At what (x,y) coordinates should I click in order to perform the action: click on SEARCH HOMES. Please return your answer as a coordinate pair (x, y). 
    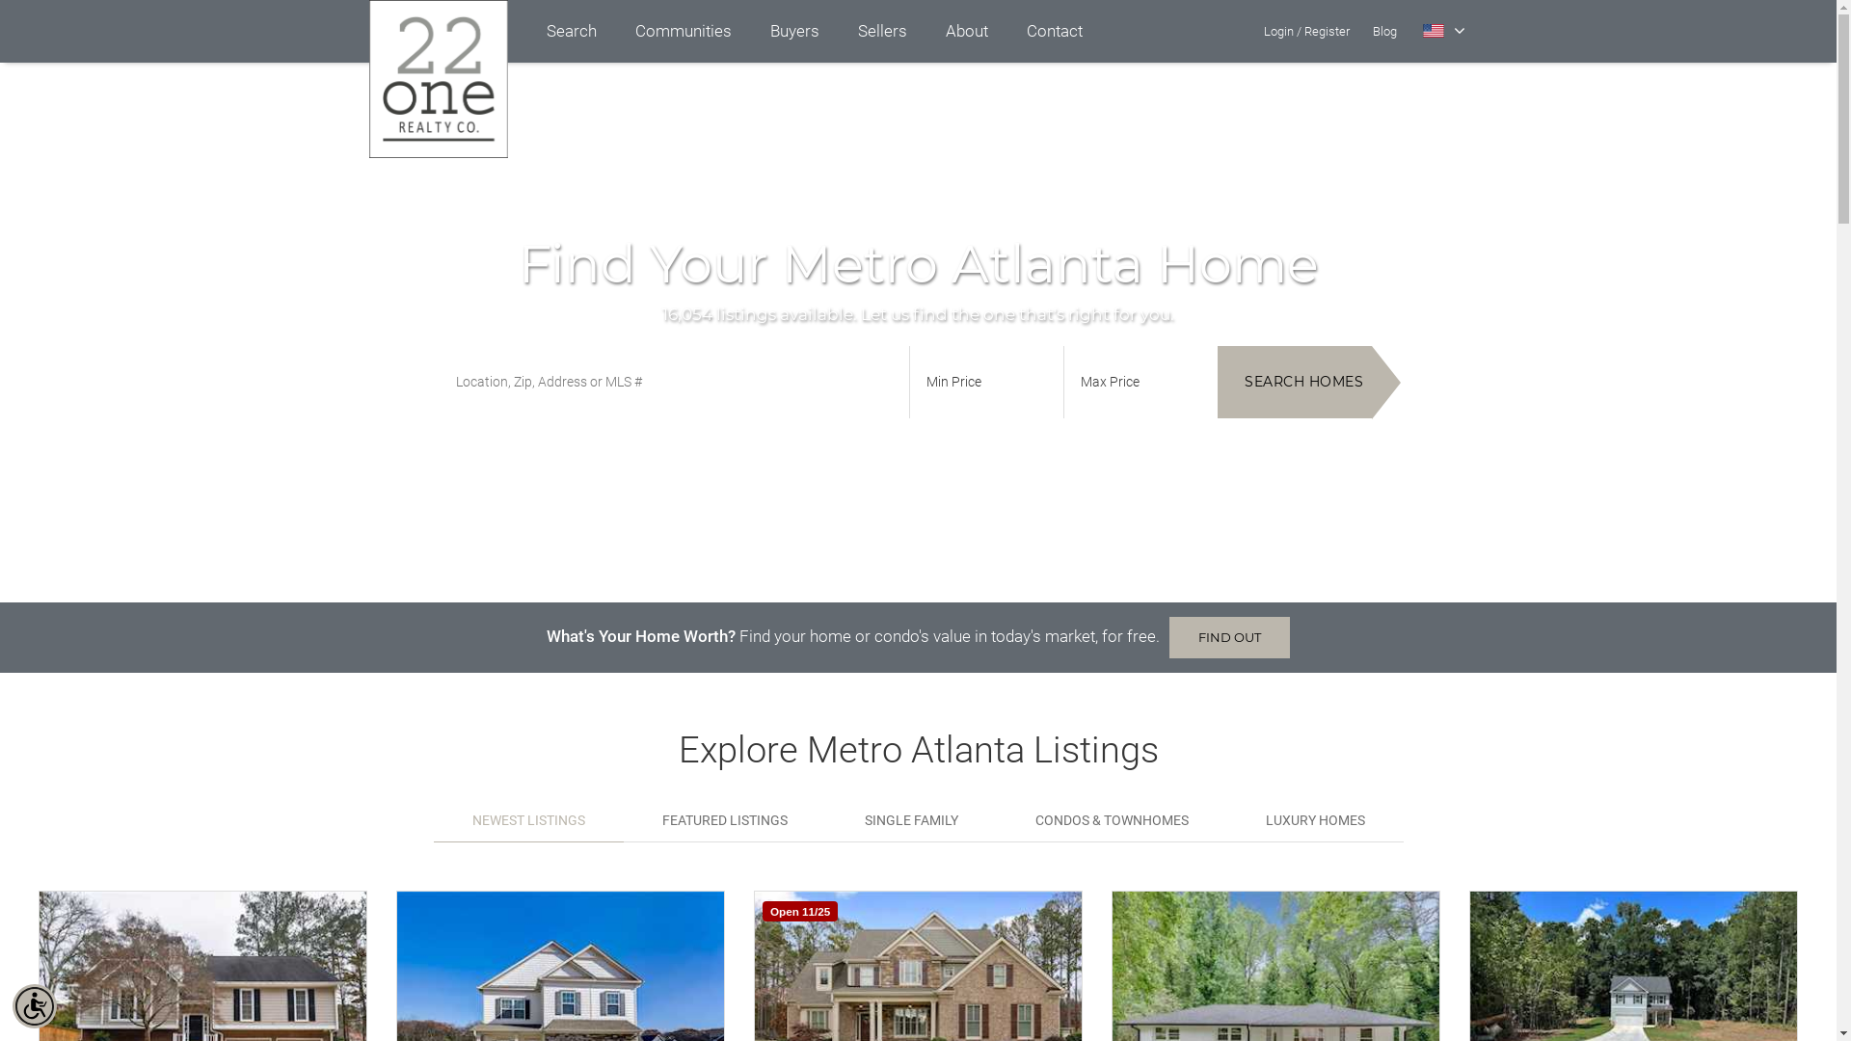
    Looking at the image, I should click on (1294, 382).